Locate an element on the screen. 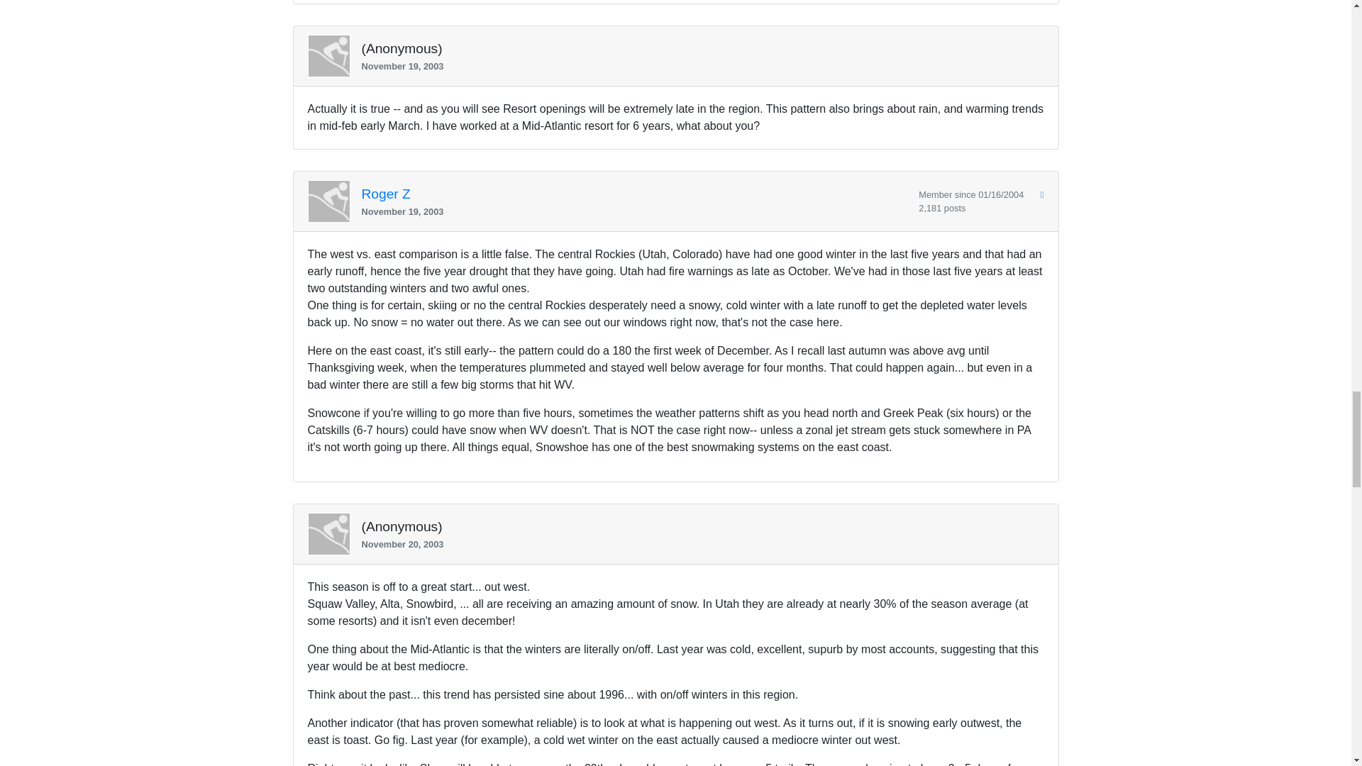  November 19, 2003 at 07:58 pm is located at coordinates (697, 66).